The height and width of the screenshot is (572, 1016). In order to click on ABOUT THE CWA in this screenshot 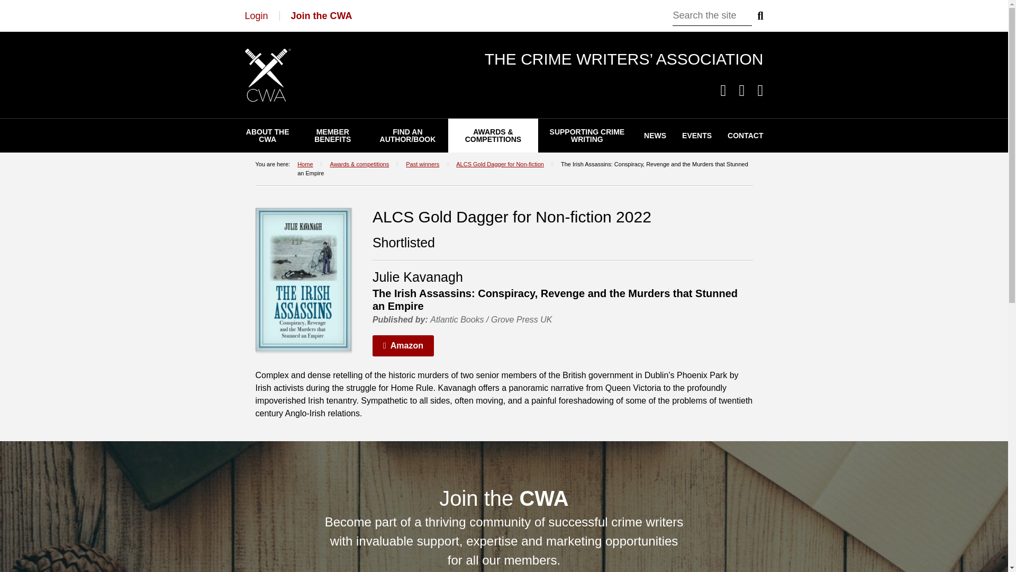, I will do `click(268, 136)`.